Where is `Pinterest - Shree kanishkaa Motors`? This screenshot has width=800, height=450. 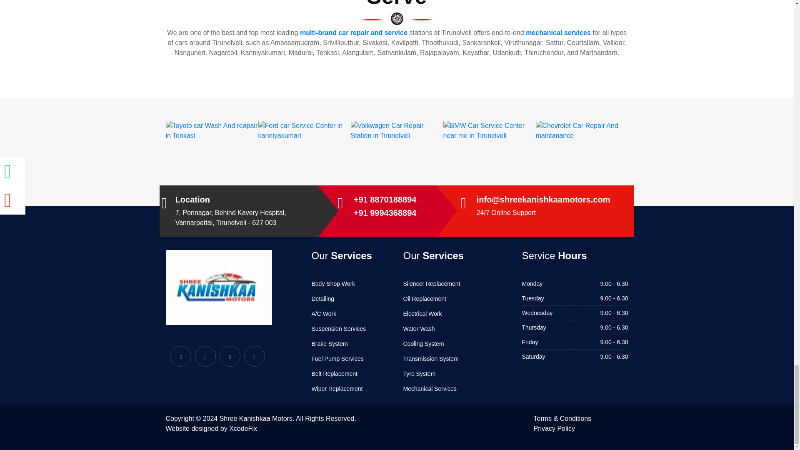
Pinterest - Shree kanishkaa Motors is located at coordinates (230, 356).